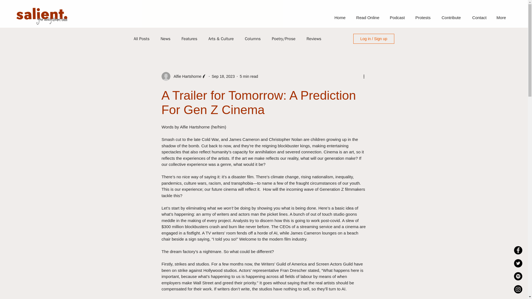 This screenshot has height=299, width=532. Describe the element at coordinates (223, 76) in the screenshot. I see `Sep 18, 2023` at that location.